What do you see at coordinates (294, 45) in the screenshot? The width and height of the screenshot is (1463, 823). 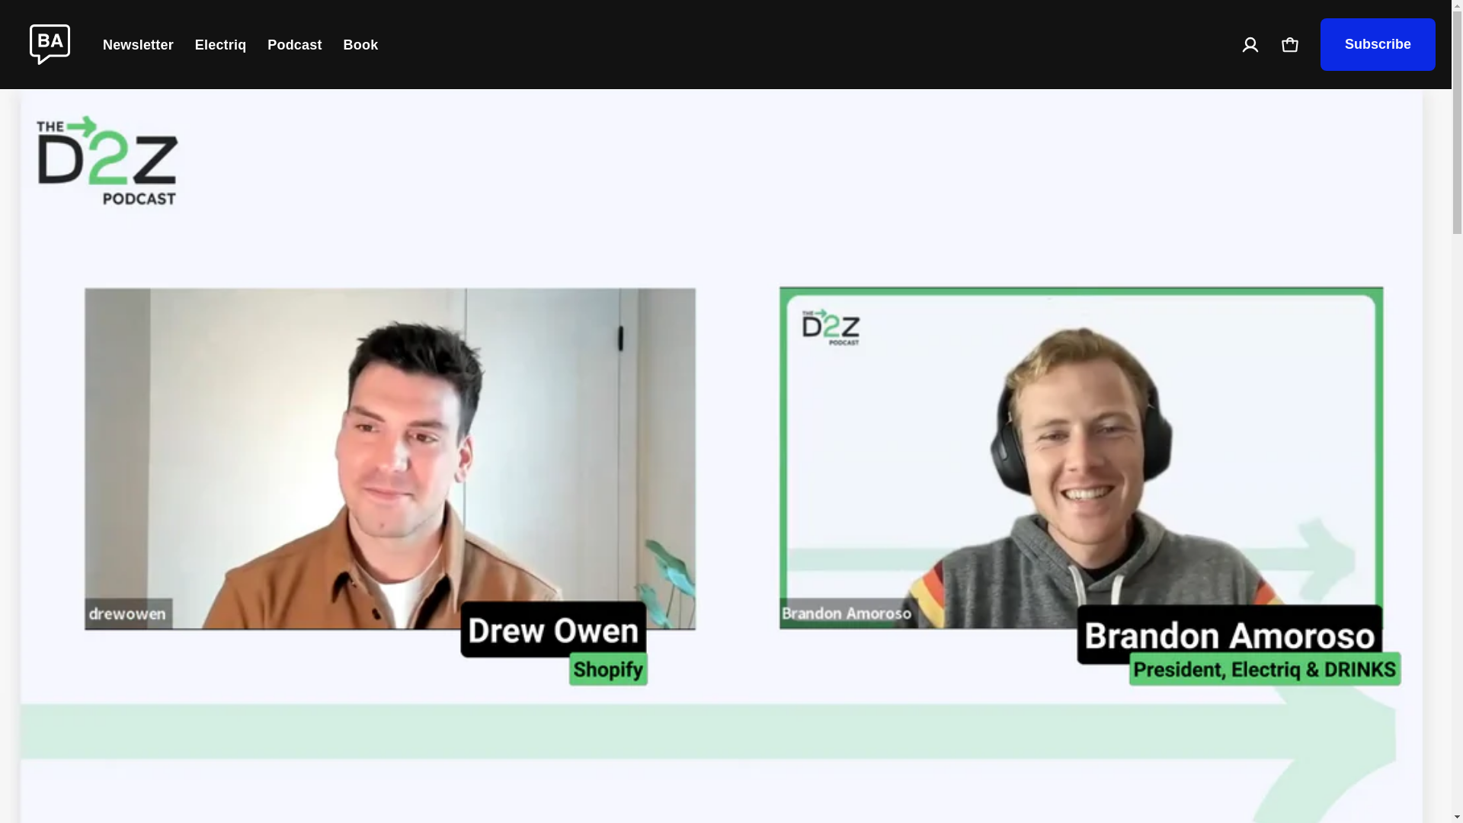 I see `Podcast` at bounding box center [294, 45].